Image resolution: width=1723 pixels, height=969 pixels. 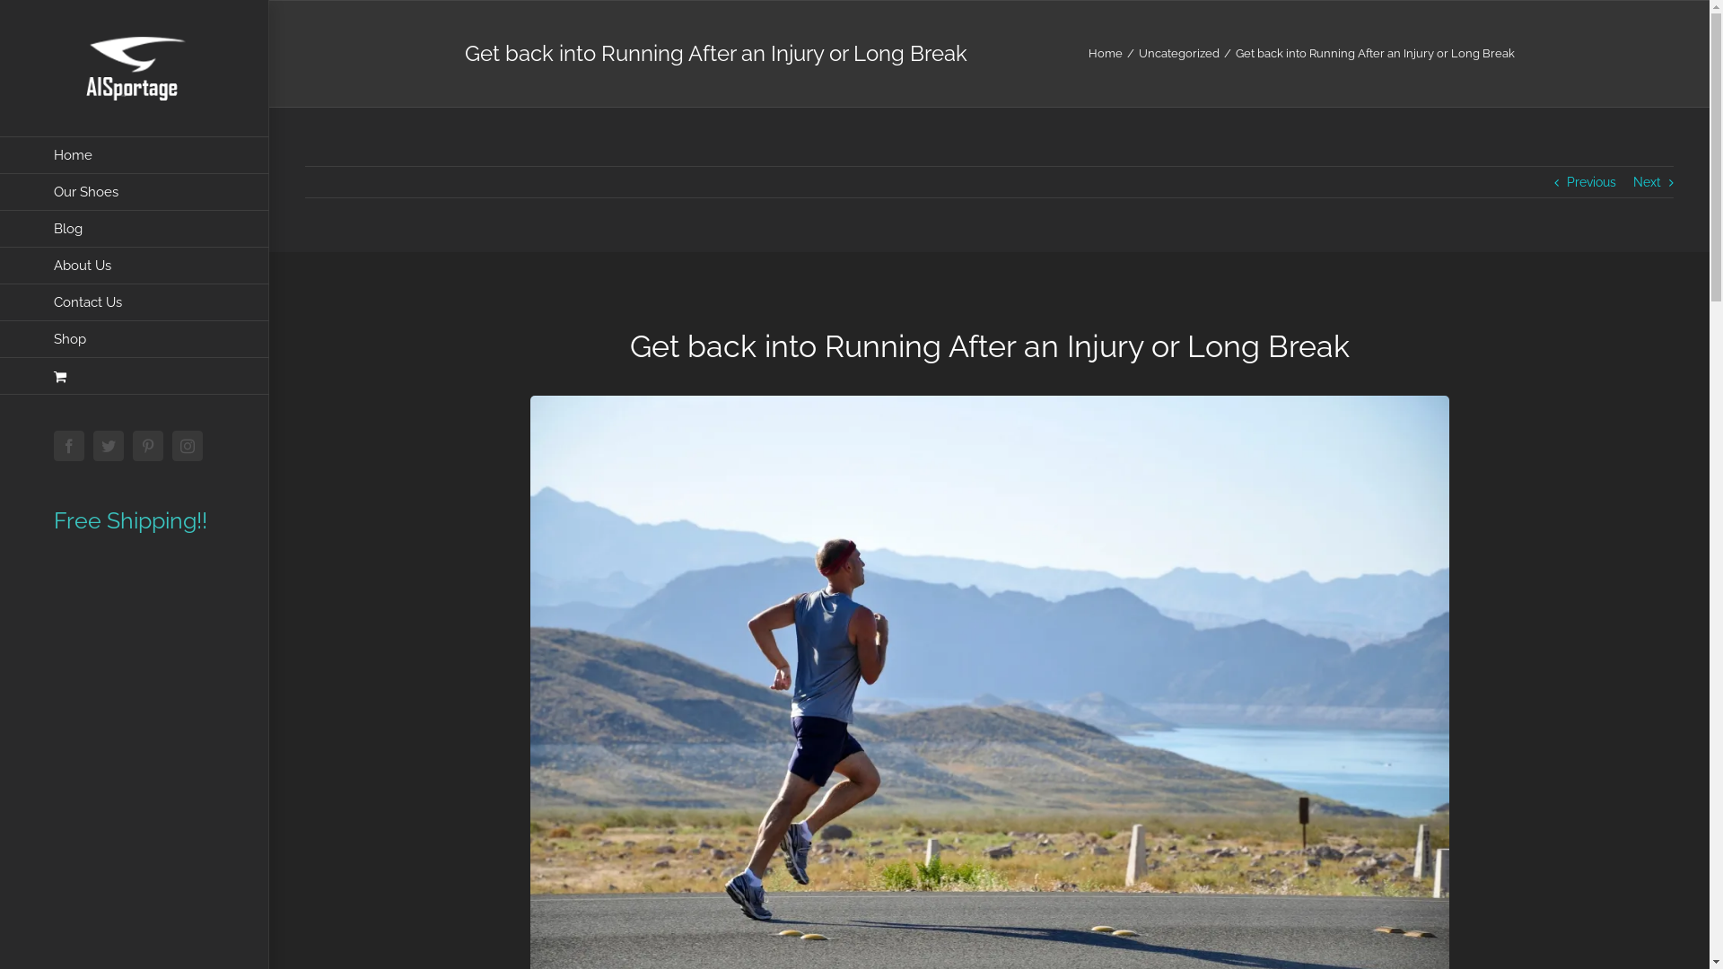 I want to click on Instagram, so click(x=188, y=446).